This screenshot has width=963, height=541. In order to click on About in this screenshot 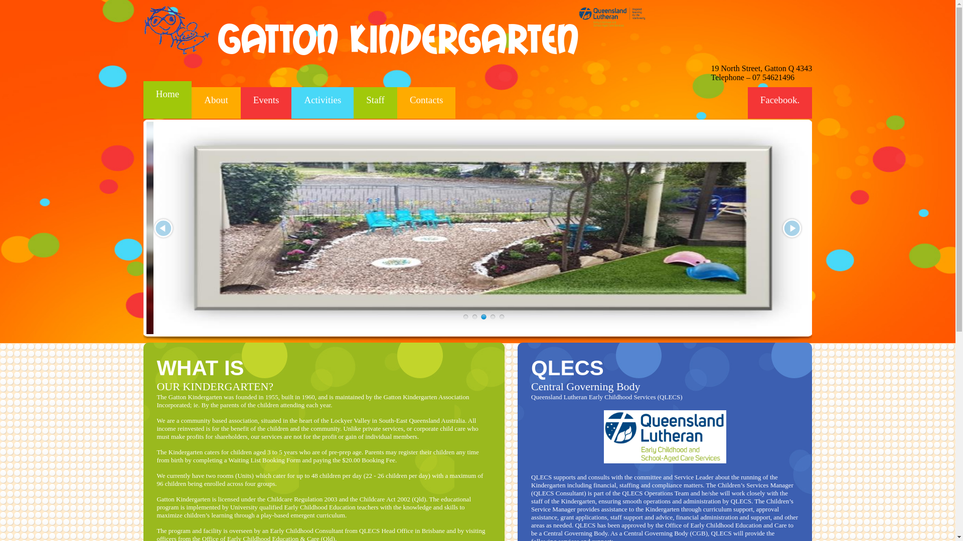, I will do `click(216, 103)`.